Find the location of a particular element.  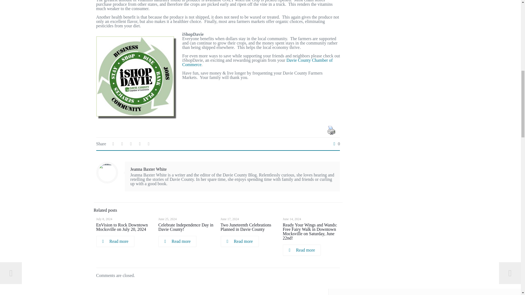

0 is located at coordinates (335, 144).